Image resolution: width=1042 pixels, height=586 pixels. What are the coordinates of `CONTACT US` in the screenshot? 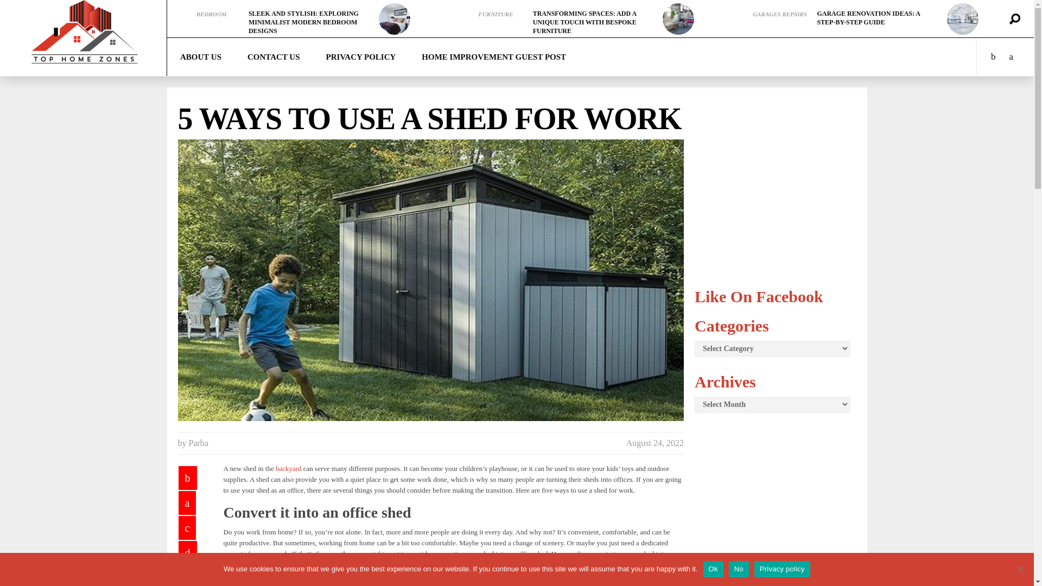 It's located at (274, 57).